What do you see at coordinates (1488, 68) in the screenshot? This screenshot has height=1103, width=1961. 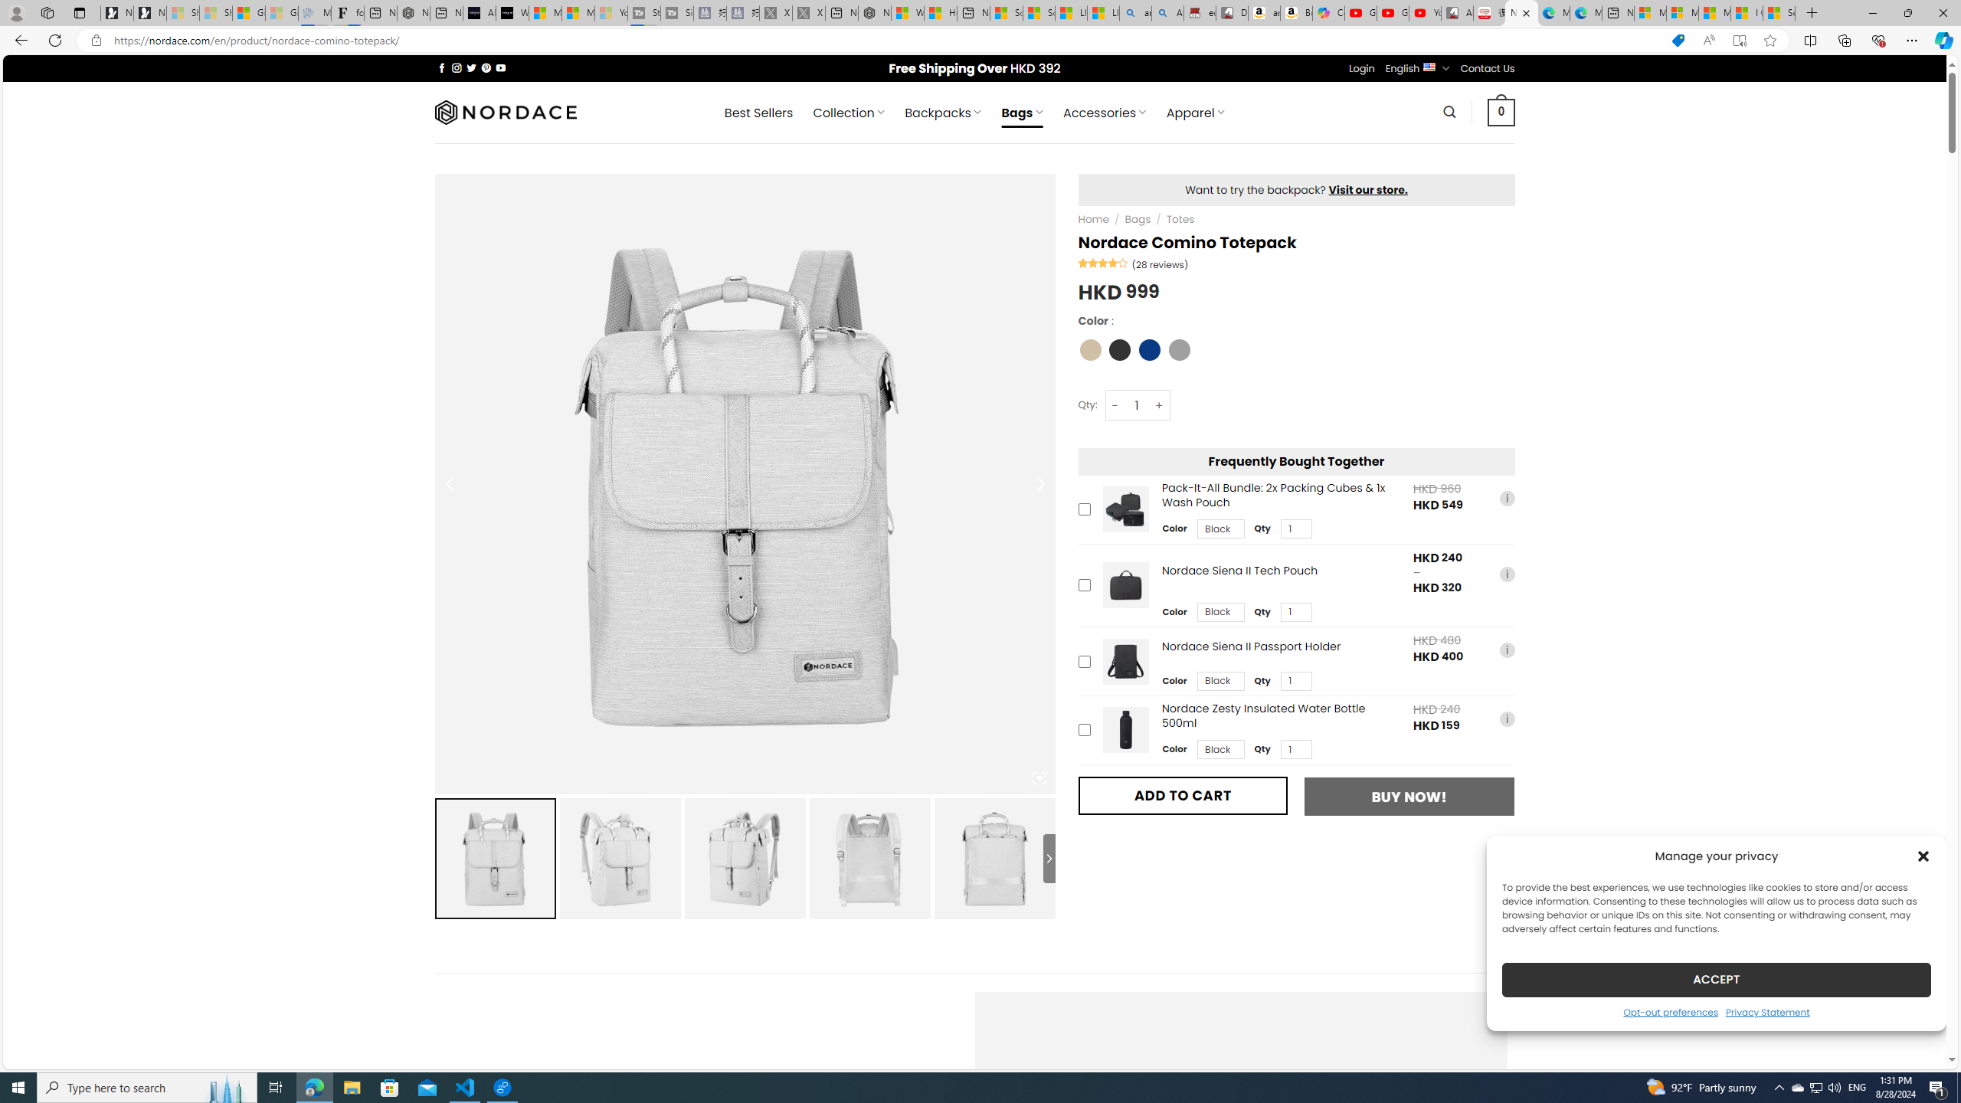 I see `Contact Us` at bounding box center [1488, 68].